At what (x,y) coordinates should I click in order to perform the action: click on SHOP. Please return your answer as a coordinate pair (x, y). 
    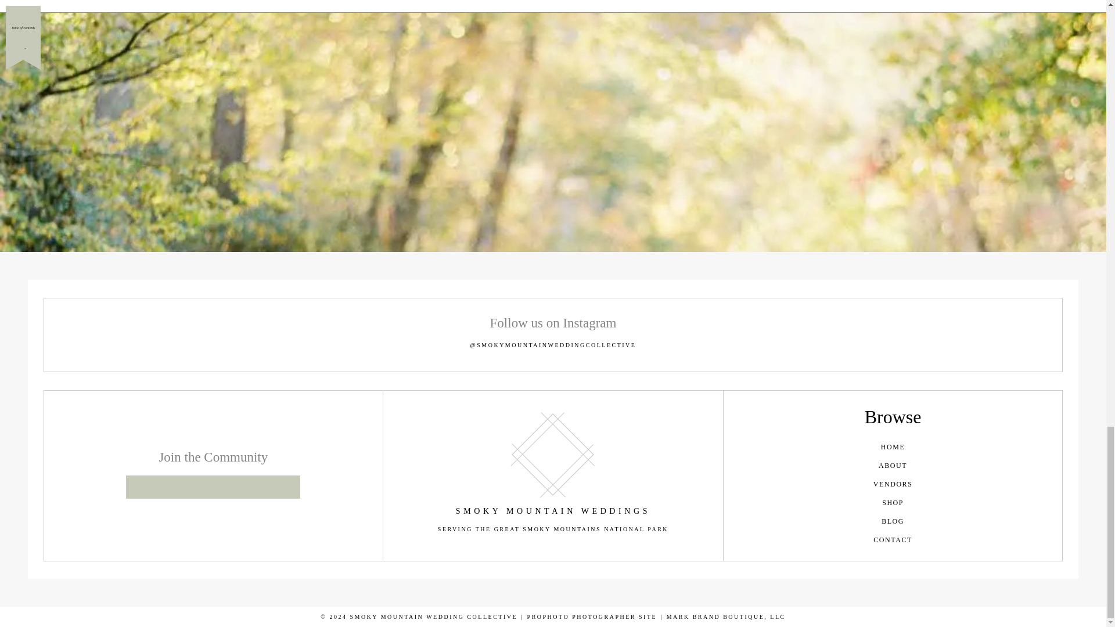
    Looking at the image, I should click on (893, 503).